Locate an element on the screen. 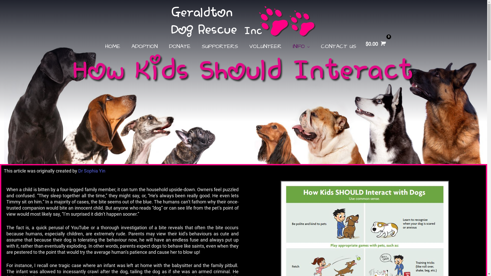 Image resolution: width=491 pixels, height=276 pixels. CONTACT US is located at coordinates (338, 47).